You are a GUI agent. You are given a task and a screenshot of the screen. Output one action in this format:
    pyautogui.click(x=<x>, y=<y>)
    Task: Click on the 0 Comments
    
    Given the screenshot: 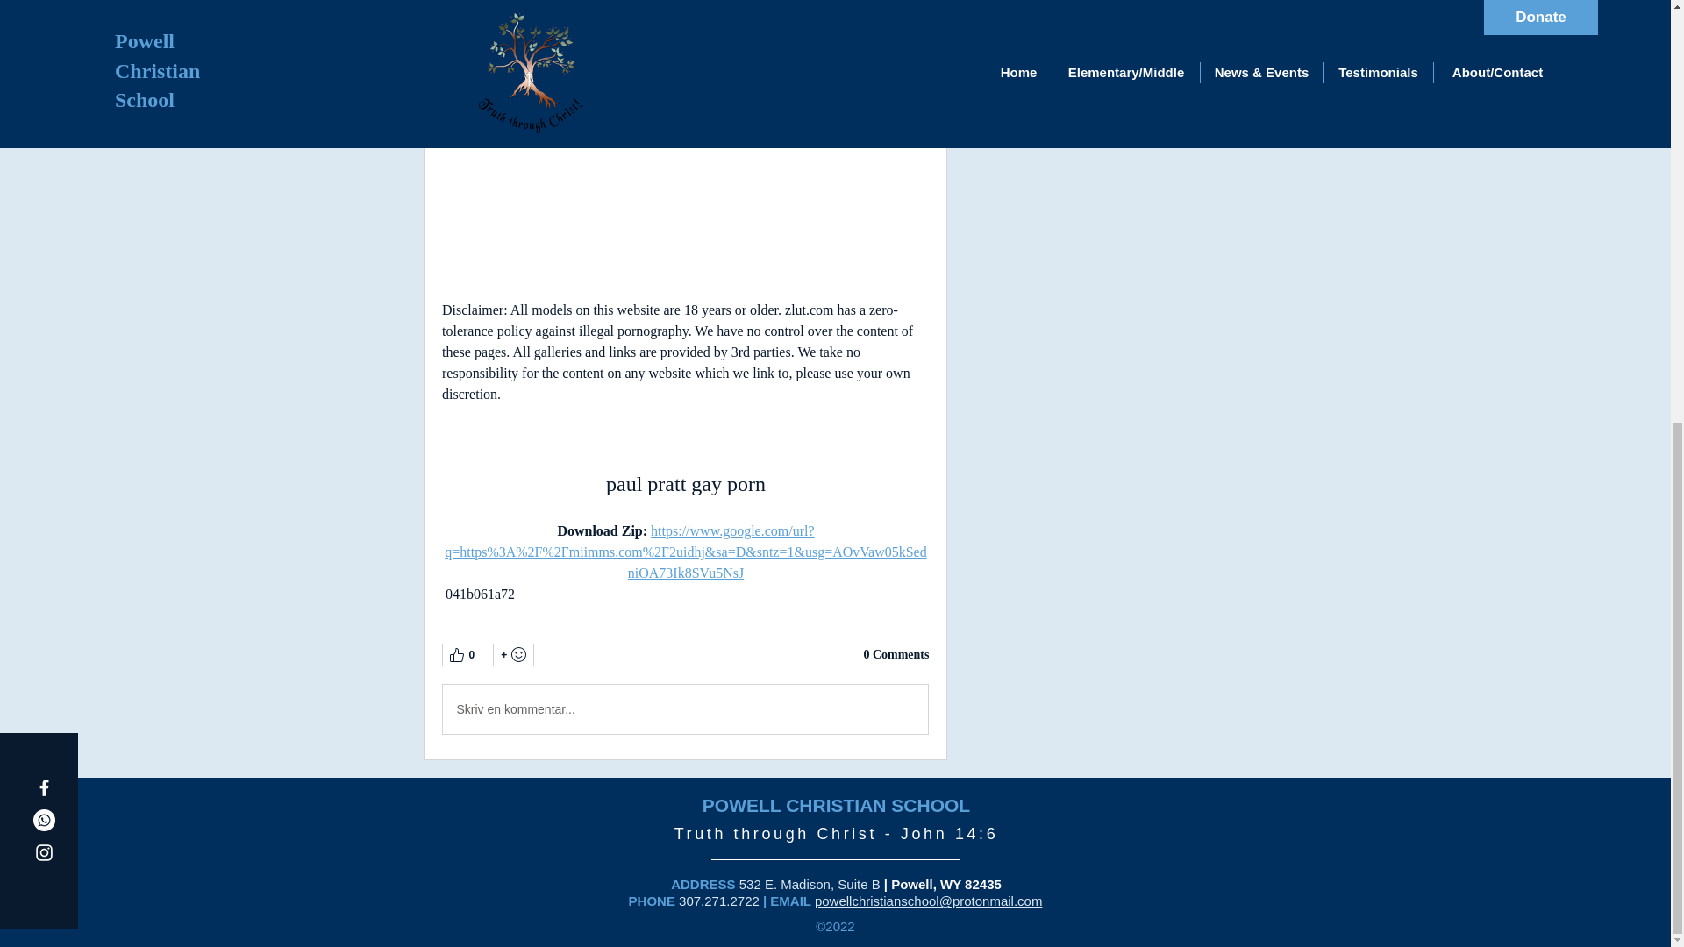 What is the action you would take?
    pyautogui.click(x=896, y=654)
    